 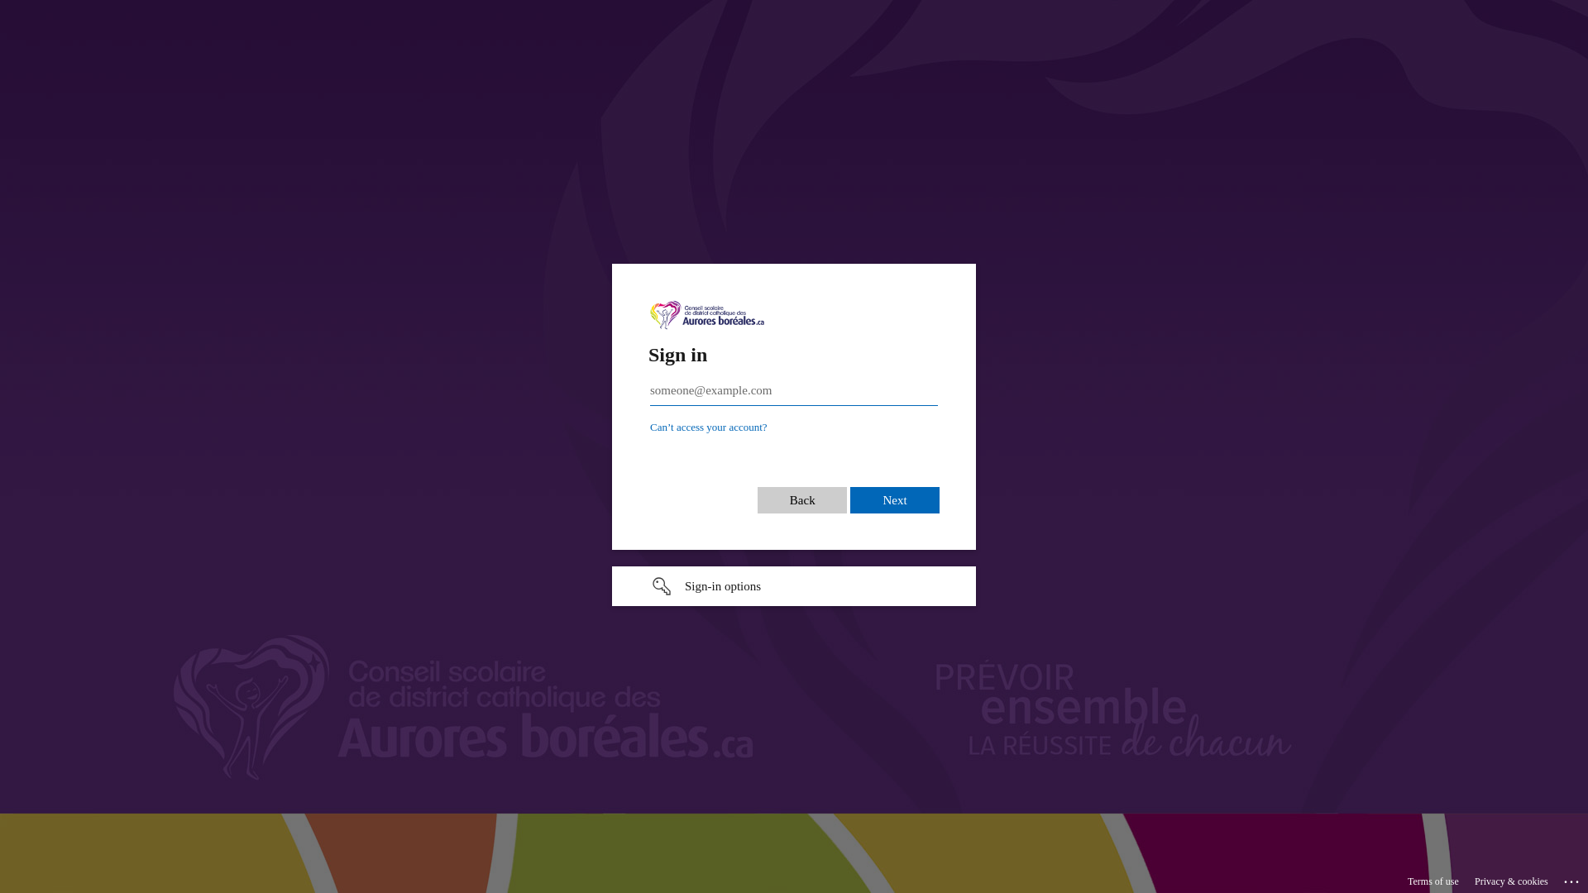 What do you see at coordinates (1573, 879) in the screenshot?
I see `...` at bounding box center [1573, 879].